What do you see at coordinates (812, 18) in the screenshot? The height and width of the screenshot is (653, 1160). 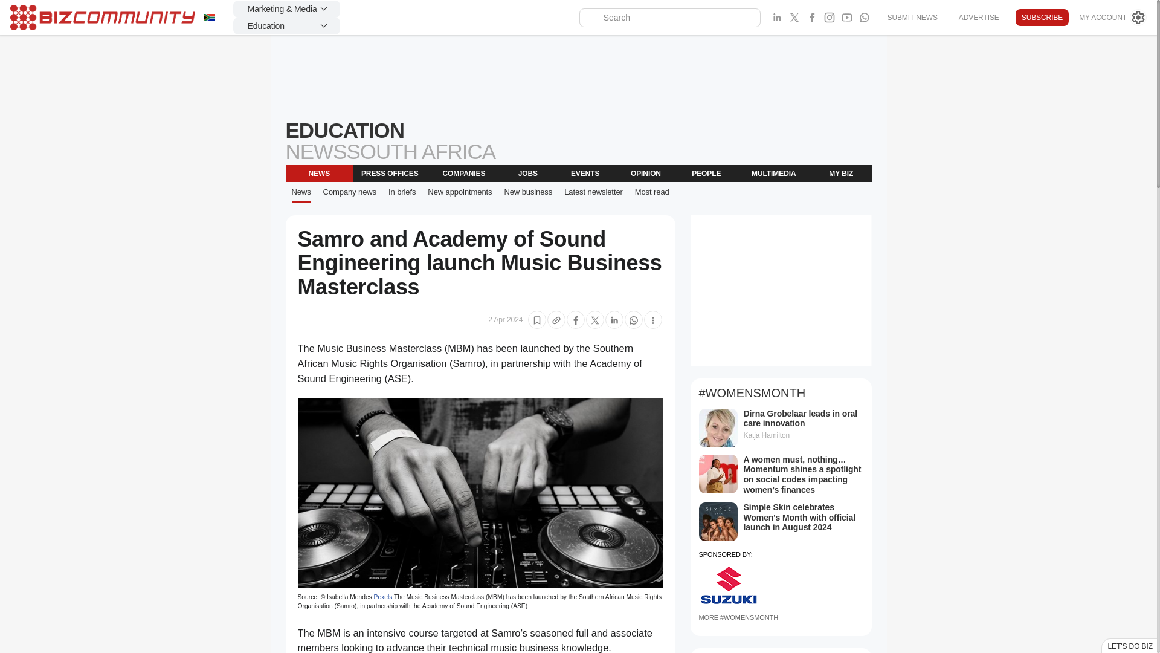 I see `Bizcommunity facebook` at bounding box center [812, 18].